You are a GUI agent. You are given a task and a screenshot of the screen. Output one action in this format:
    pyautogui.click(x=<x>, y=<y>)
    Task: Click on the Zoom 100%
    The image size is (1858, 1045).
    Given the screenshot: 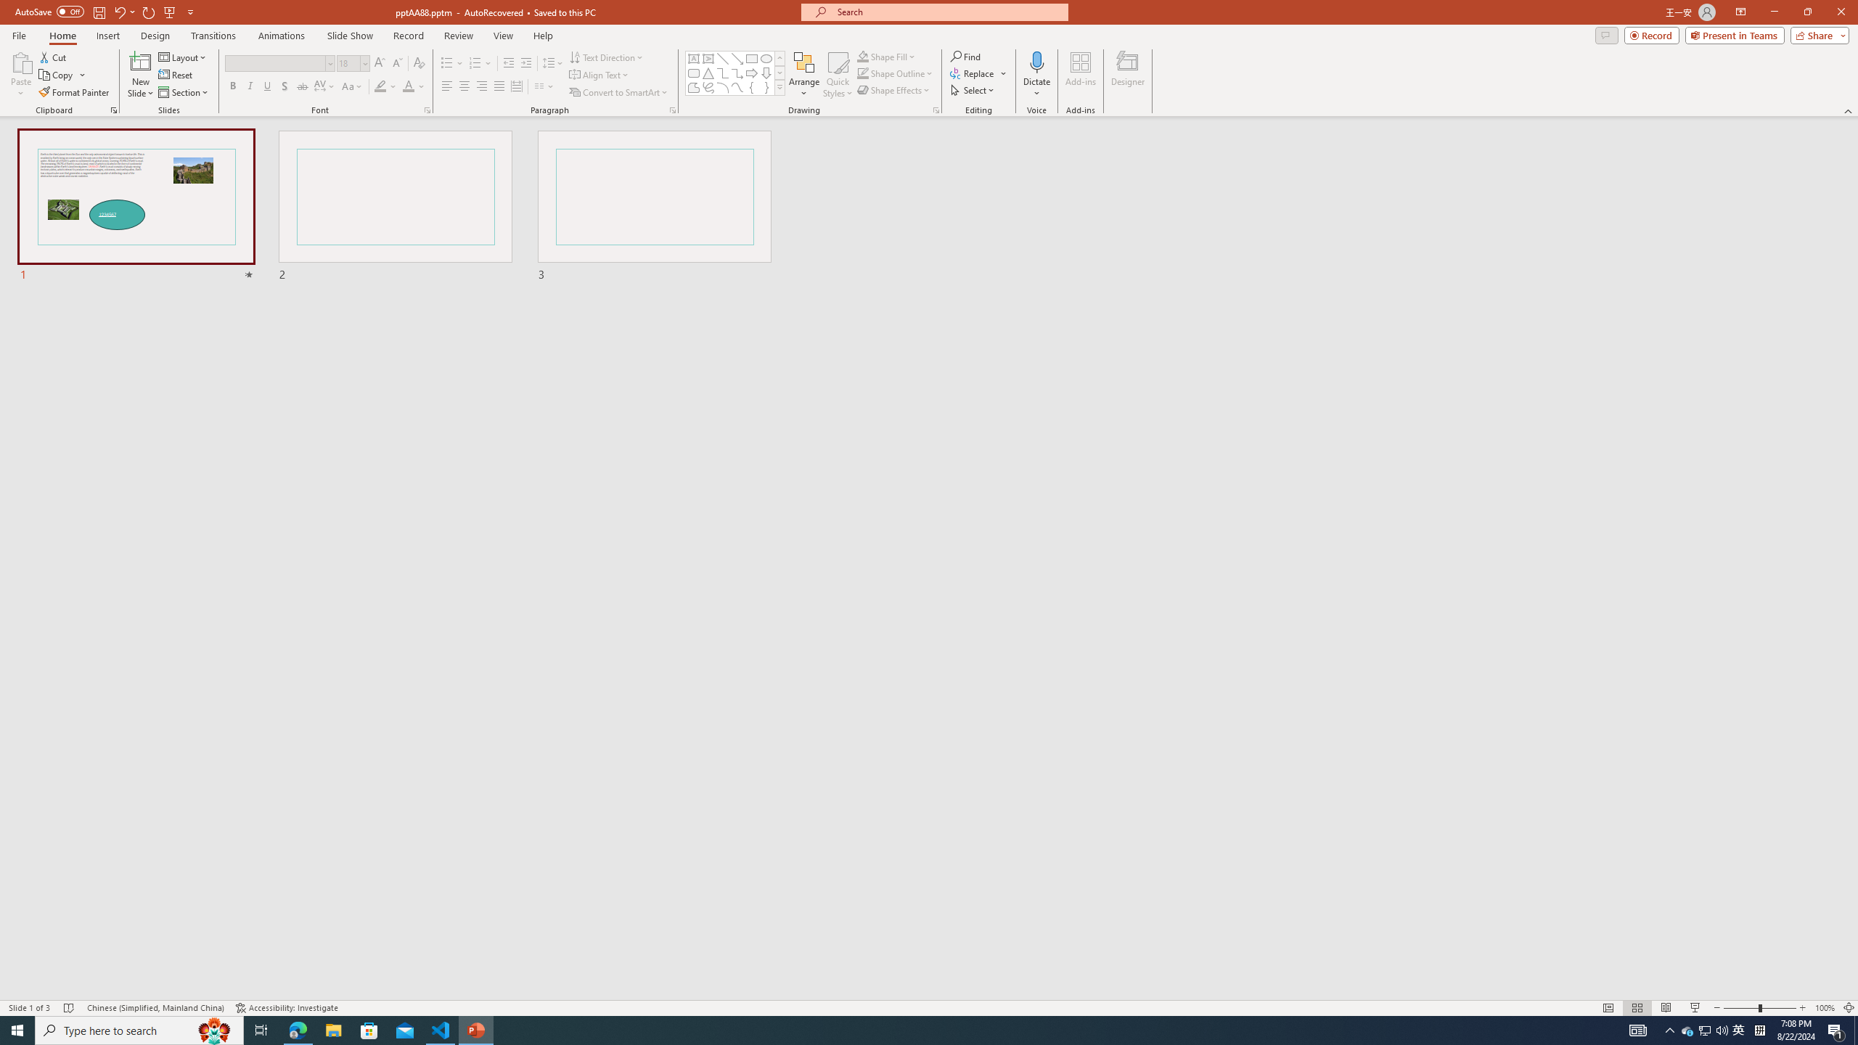 What is the action you would take?
    pyautogui.click(x=1825, y=1008)
    